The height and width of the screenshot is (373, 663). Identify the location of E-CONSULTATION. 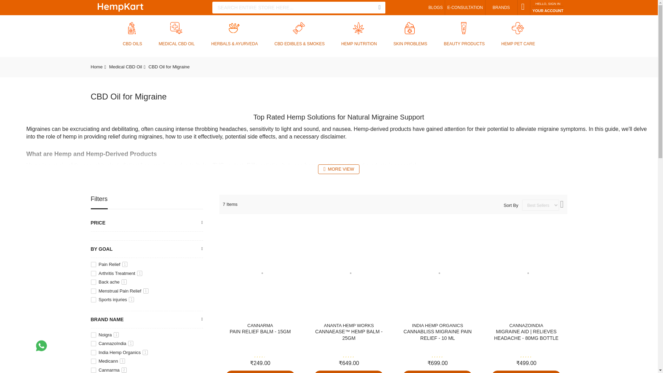
(465, 8).